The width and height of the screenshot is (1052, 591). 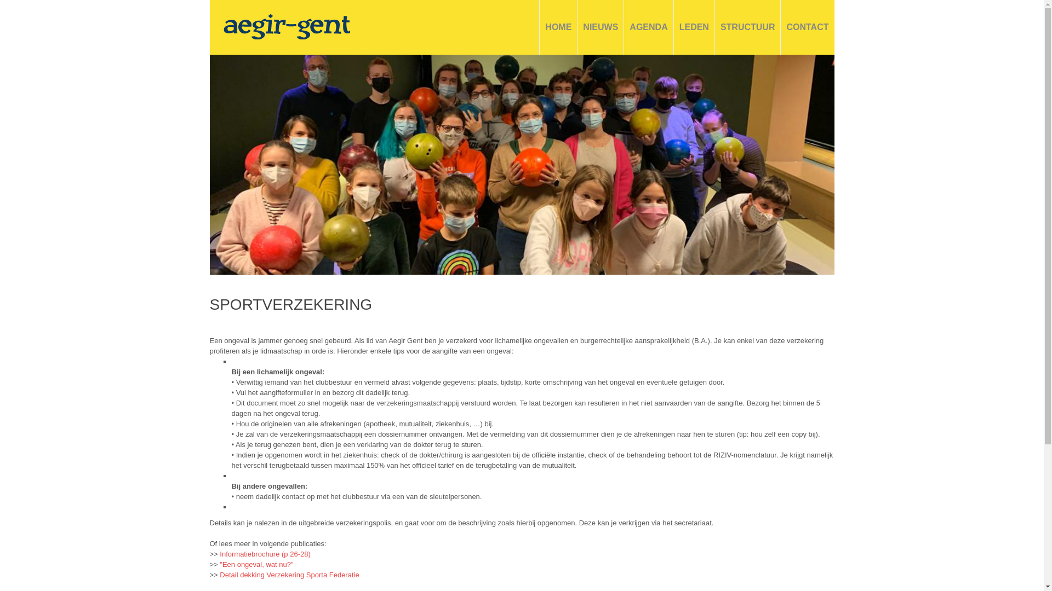 I want to click on LEDEN, so click(x=694, y=27).